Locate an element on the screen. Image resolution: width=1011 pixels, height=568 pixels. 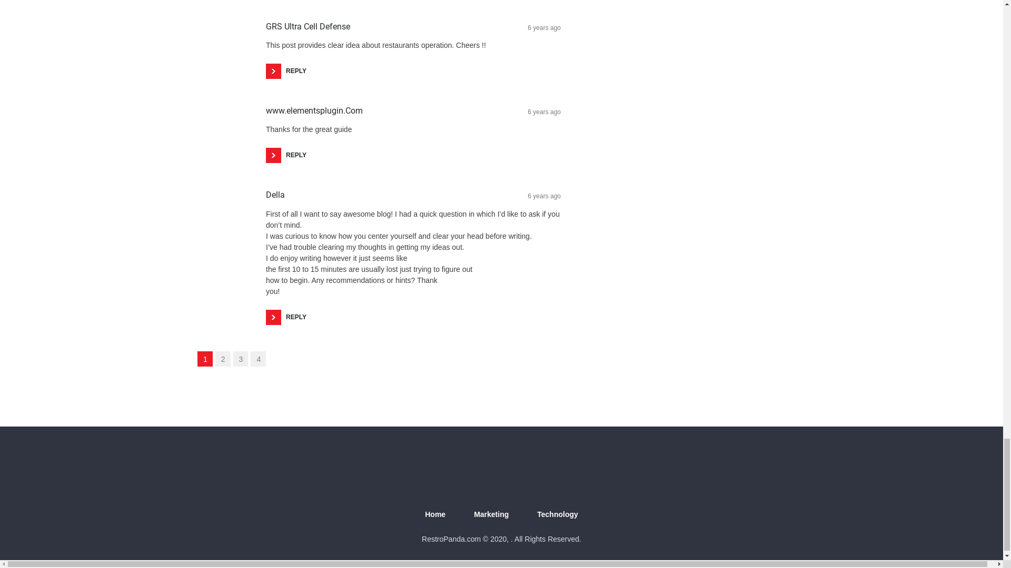
2 is located at coordinates (222, 359).